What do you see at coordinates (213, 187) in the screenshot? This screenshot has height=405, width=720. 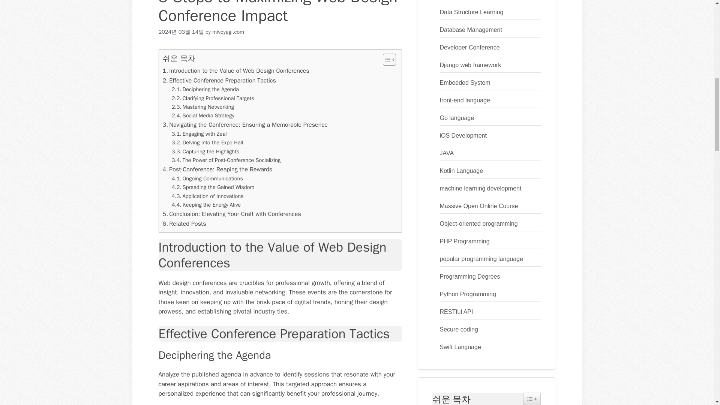 I see `Spreading the Gained Wisdom` at bounding box center [213, 187].